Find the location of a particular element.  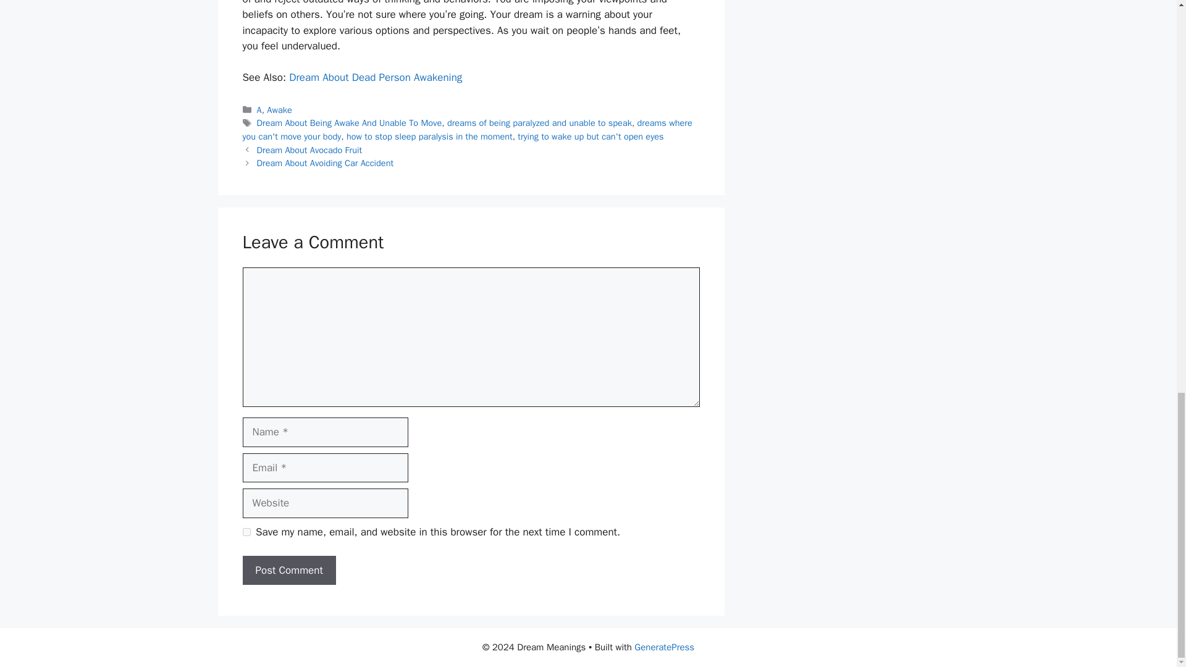

Awake is located at coordinates (279, 109).